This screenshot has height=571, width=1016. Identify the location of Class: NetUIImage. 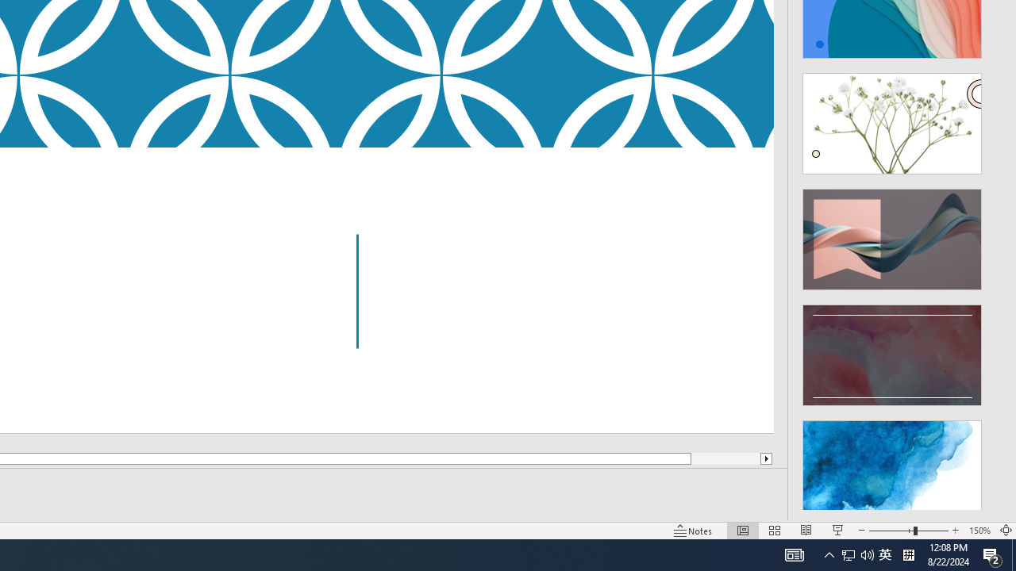
(892, 471).